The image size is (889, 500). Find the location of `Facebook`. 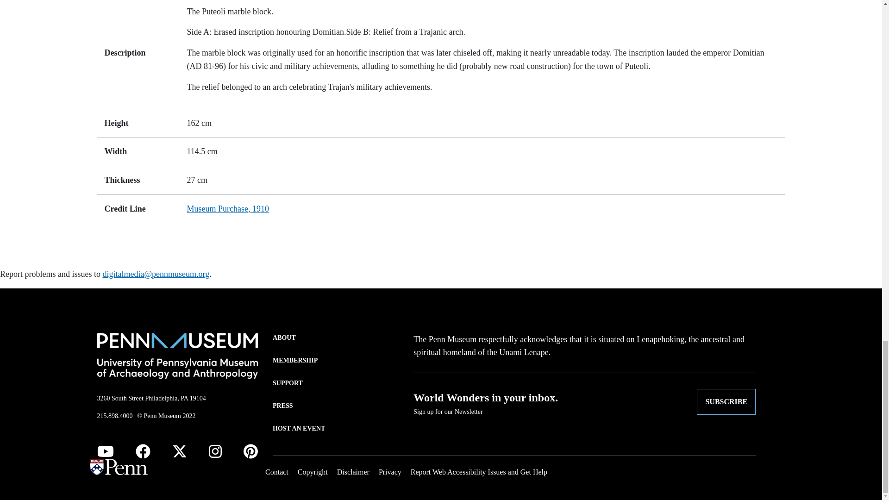

Facebook is located at coordinates (143, 451).